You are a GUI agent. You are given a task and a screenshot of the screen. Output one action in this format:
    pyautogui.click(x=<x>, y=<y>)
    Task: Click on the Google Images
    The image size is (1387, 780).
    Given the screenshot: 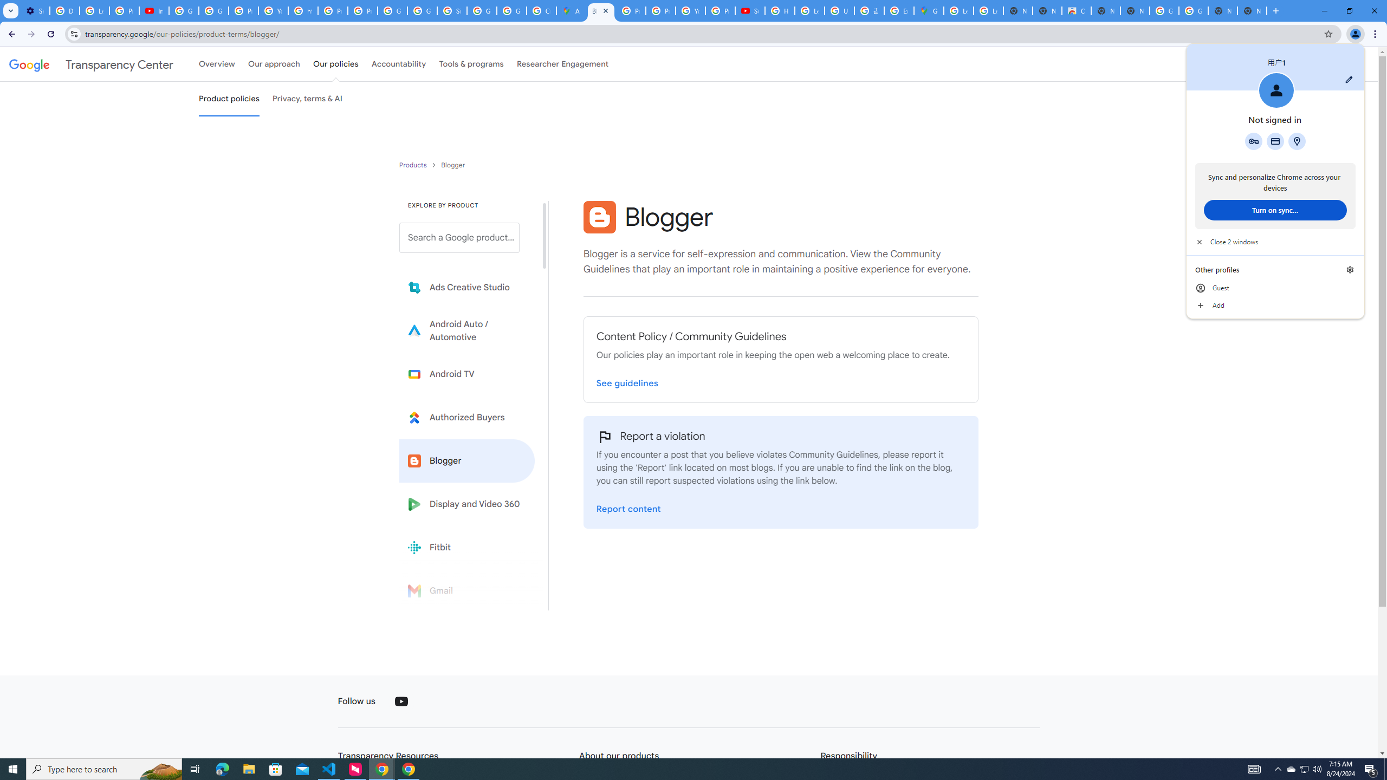 What is the action you would take?
    pyautogui.click(x=1193, y=11)
    